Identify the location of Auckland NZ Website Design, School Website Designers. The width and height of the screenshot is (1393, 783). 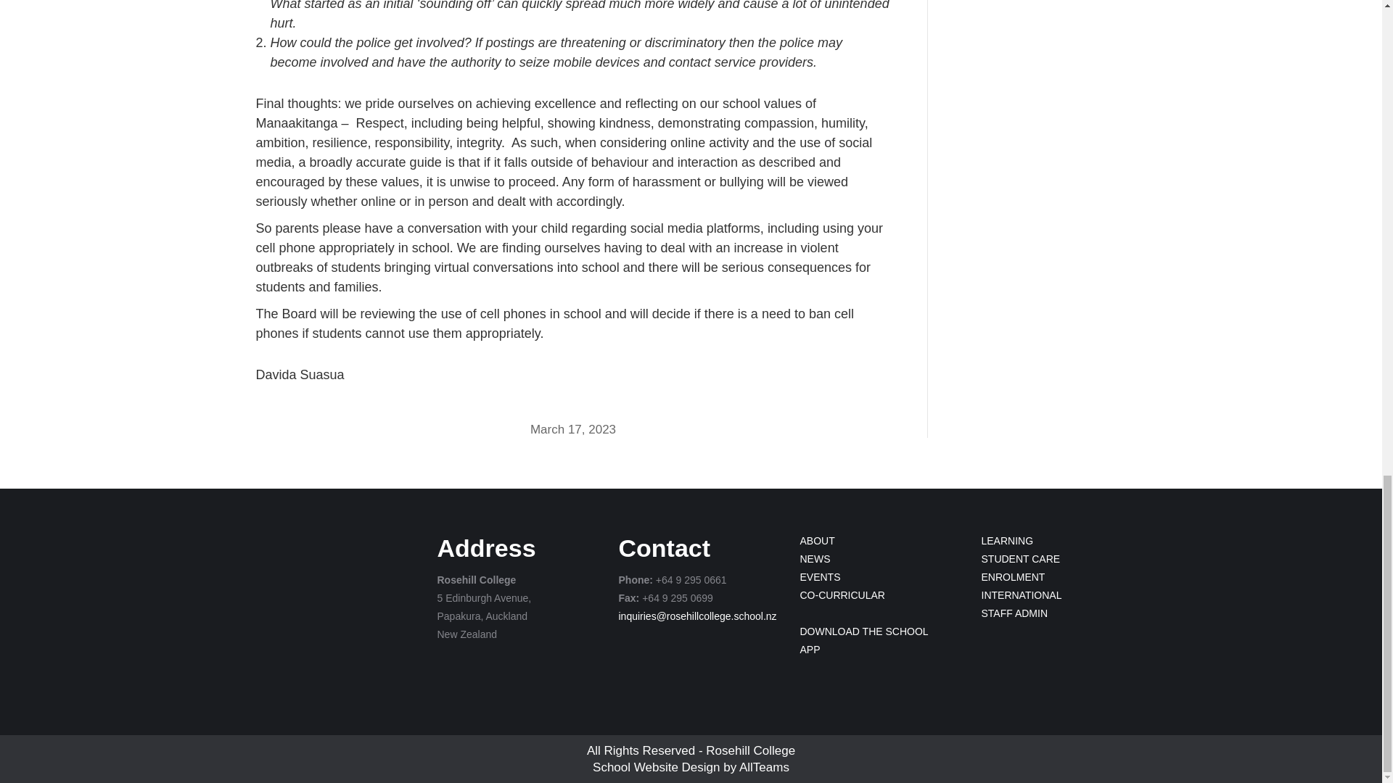
(656, 767).